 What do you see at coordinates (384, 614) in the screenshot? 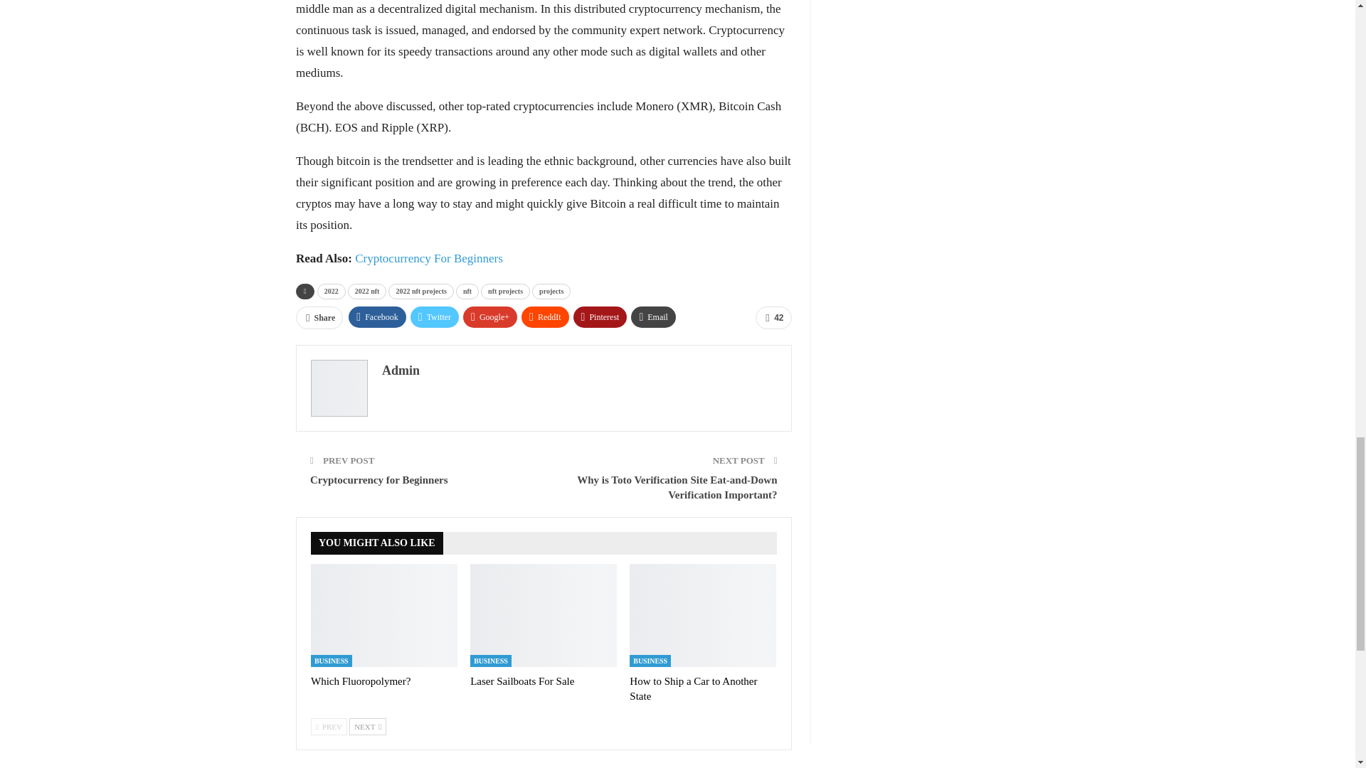
I see `Which Fluoropolymer?` at bounding box center [384, 614].